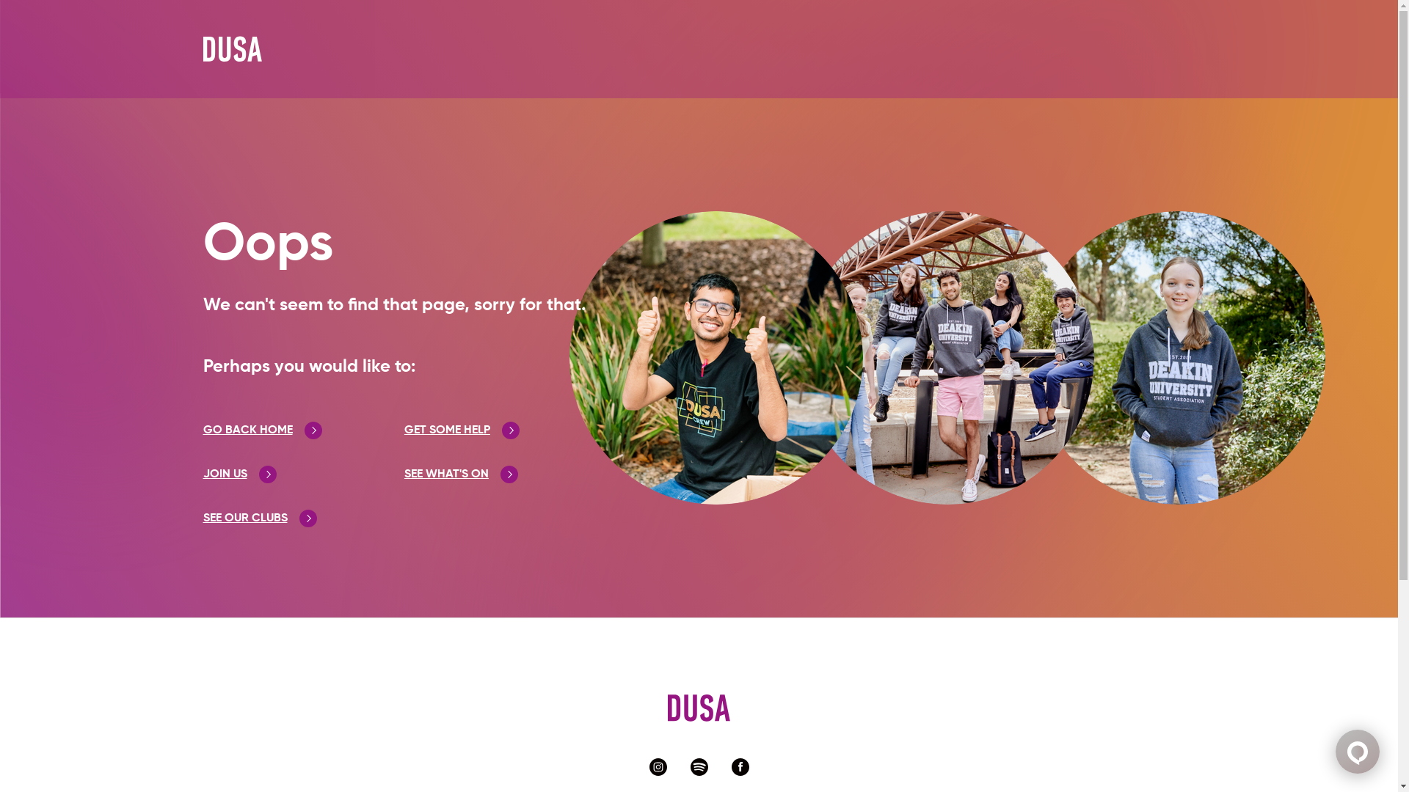 This screenshot has height=792, width=1409. I want to click on GET SOME HELP, so click(462, 430).